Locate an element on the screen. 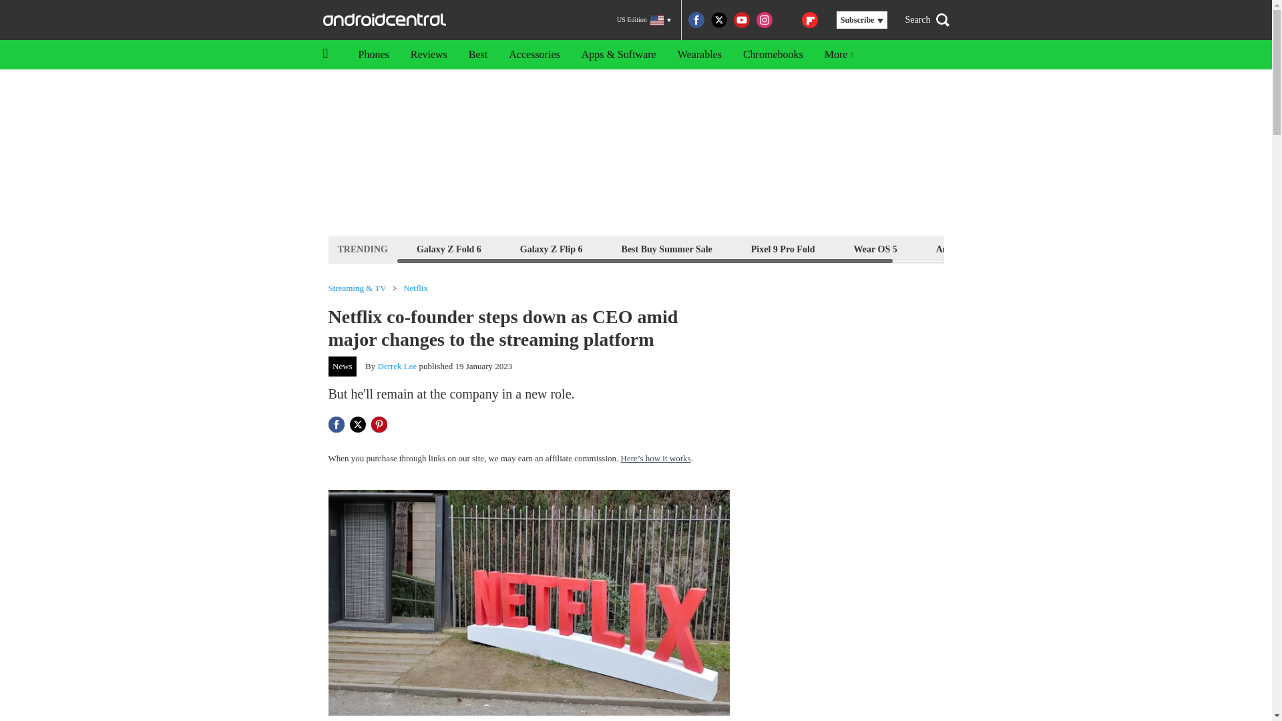  Reviews is located at coordinates (429, 55).